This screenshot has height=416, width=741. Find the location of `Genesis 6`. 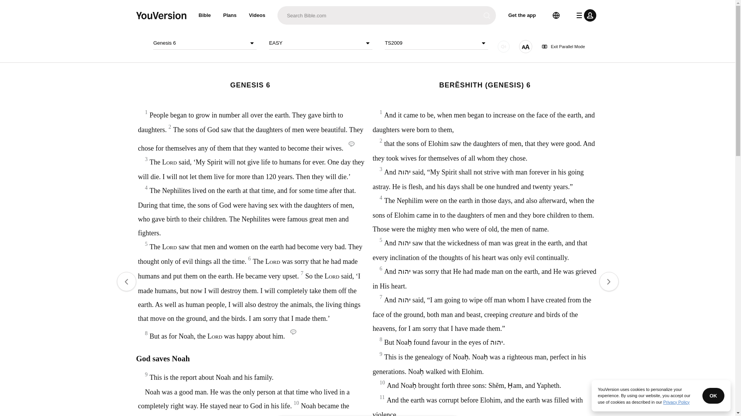

Genesis 6 is located at coordinates (205, 43).